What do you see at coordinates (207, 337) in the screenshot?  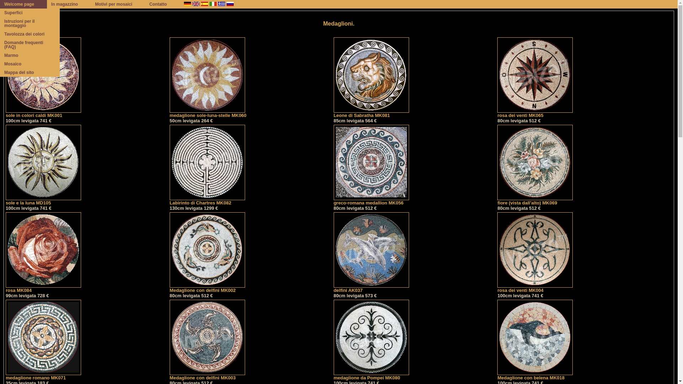 I see `Mosaico Medaglione con delfini` at bounding box center [207, 337].